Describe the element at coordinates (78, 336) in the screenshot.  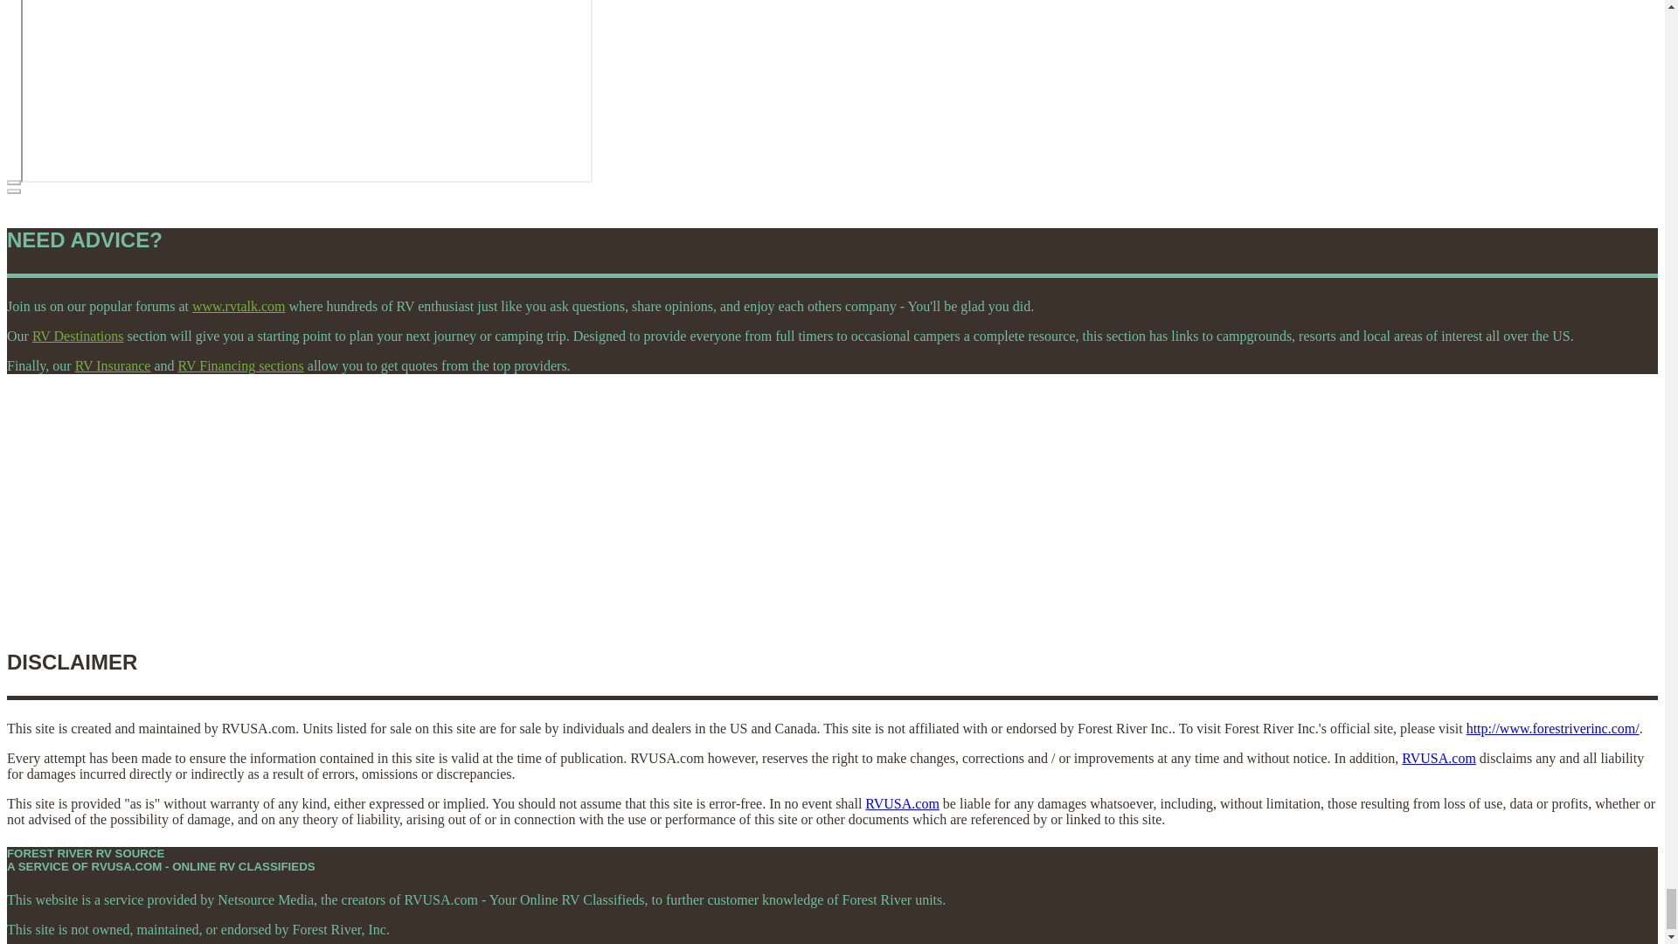
I see `RV Destinations` at that location.